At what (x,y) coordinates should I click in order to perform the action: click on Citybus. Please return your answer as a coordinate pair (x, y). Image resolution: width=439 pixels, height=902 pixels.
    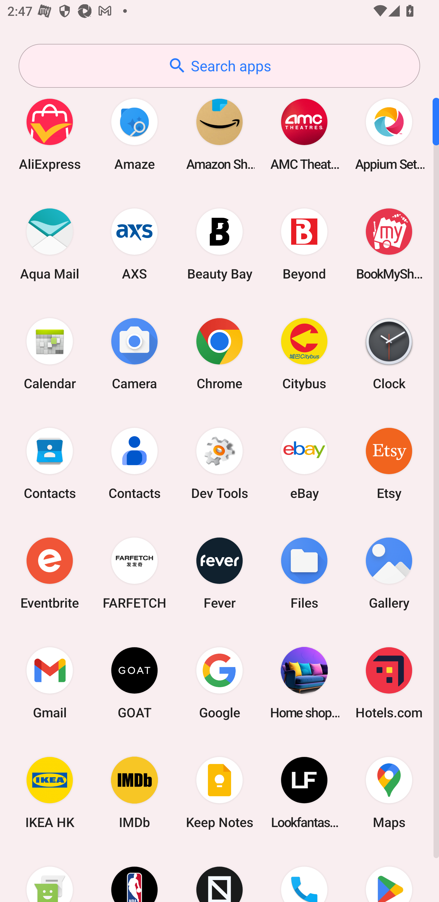
    Looking at the image, I should click on (304, 353).